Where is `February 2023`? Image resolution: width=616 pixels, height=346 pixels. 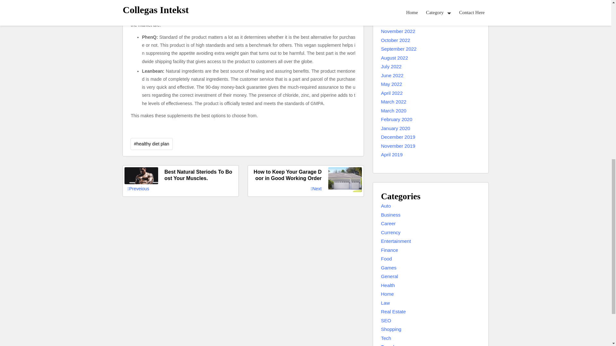 February 2023 is located at coordinates (397, 5).